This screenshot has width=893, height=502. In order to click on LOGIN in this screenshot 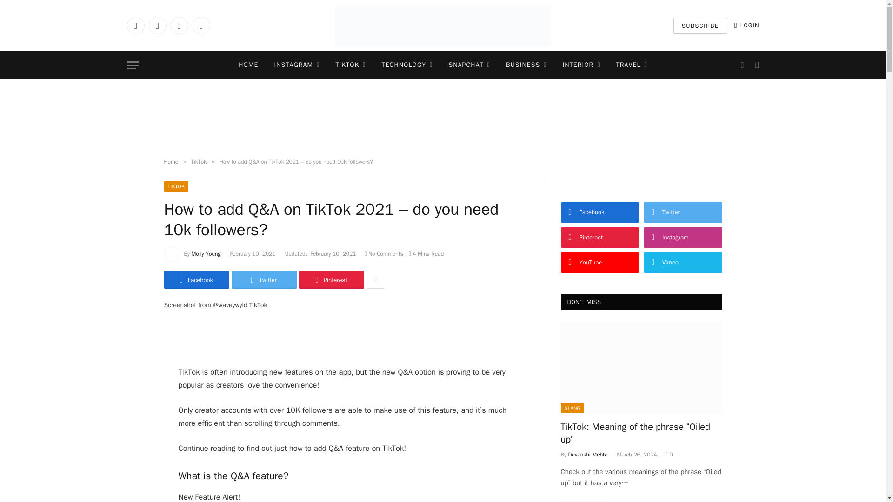, I will do `click(747, 25)`.